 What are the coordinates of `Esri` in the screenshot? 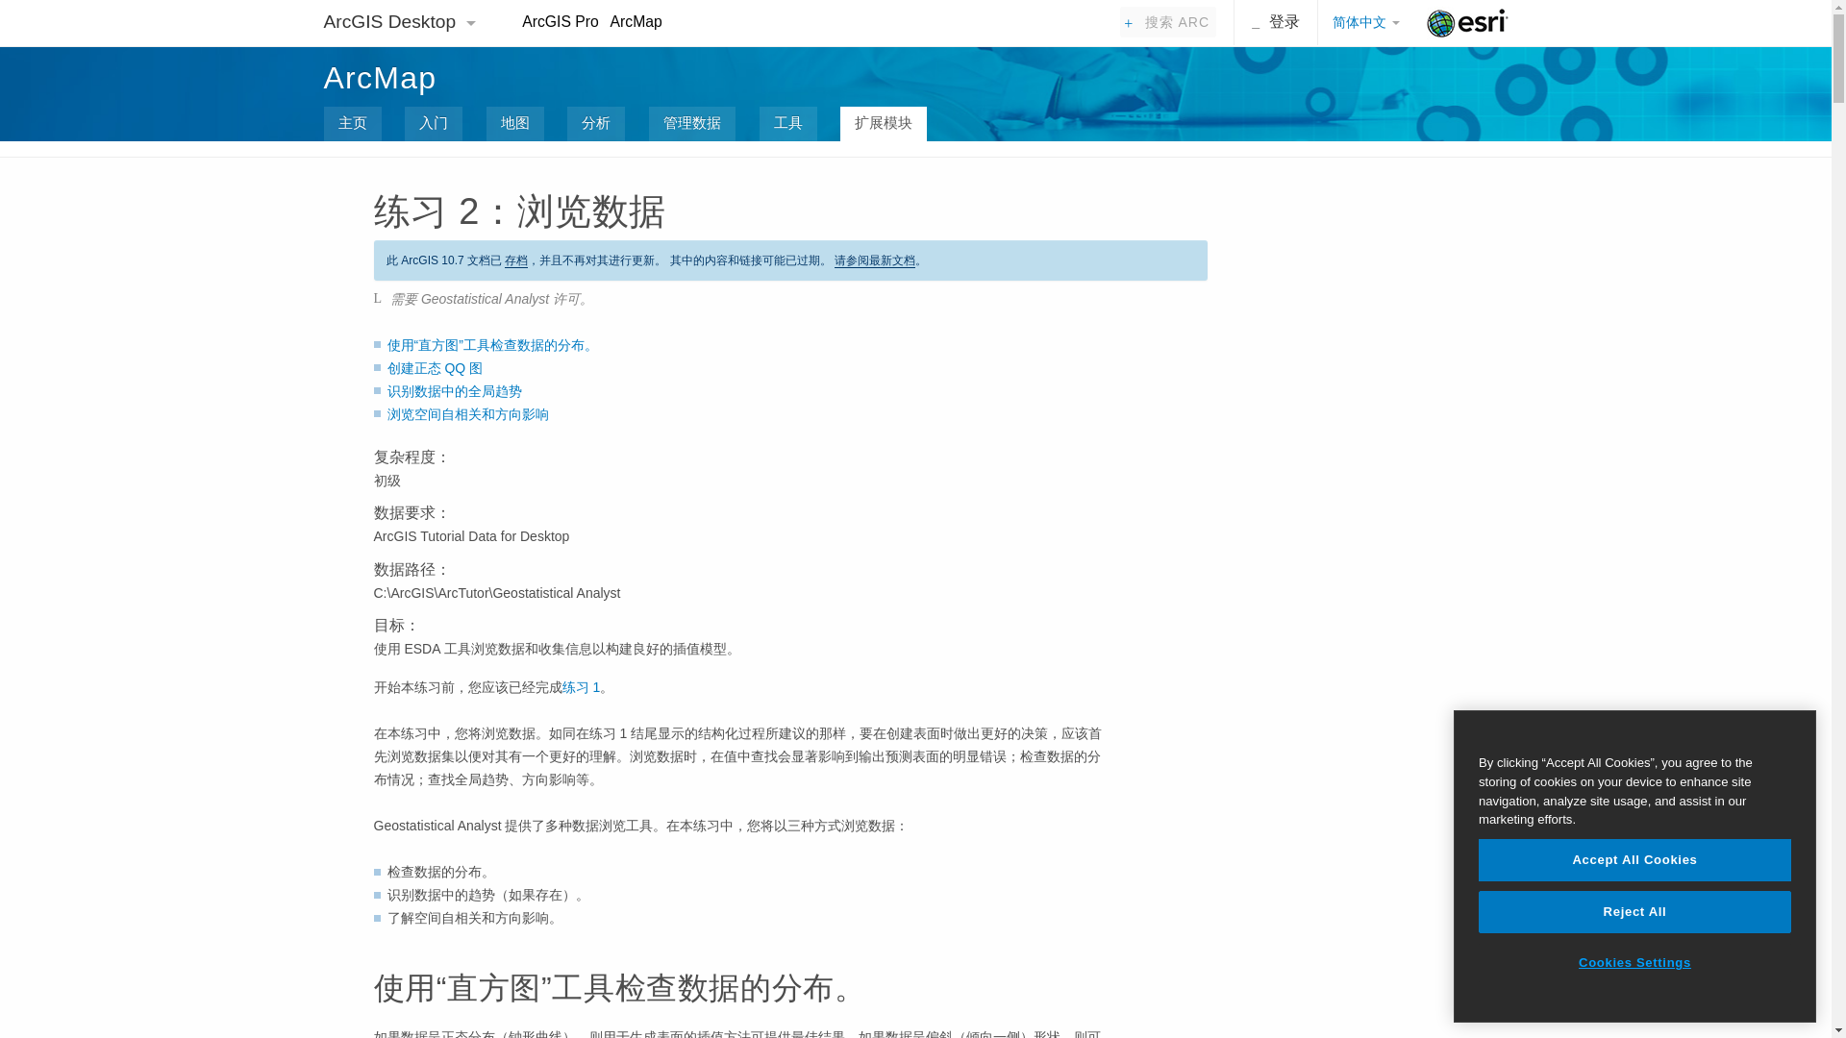 It's located at (1467, 23).